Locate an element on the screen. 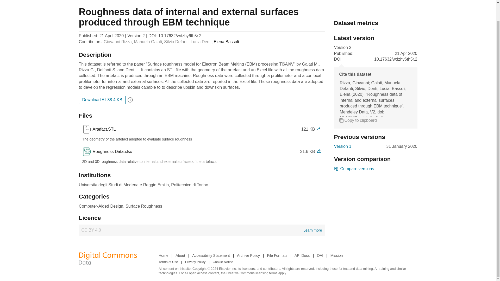 Image resolution: width=500 pixels, height=281 pixels. Roughness Data.xlsx is located at coordinates (277, 255).